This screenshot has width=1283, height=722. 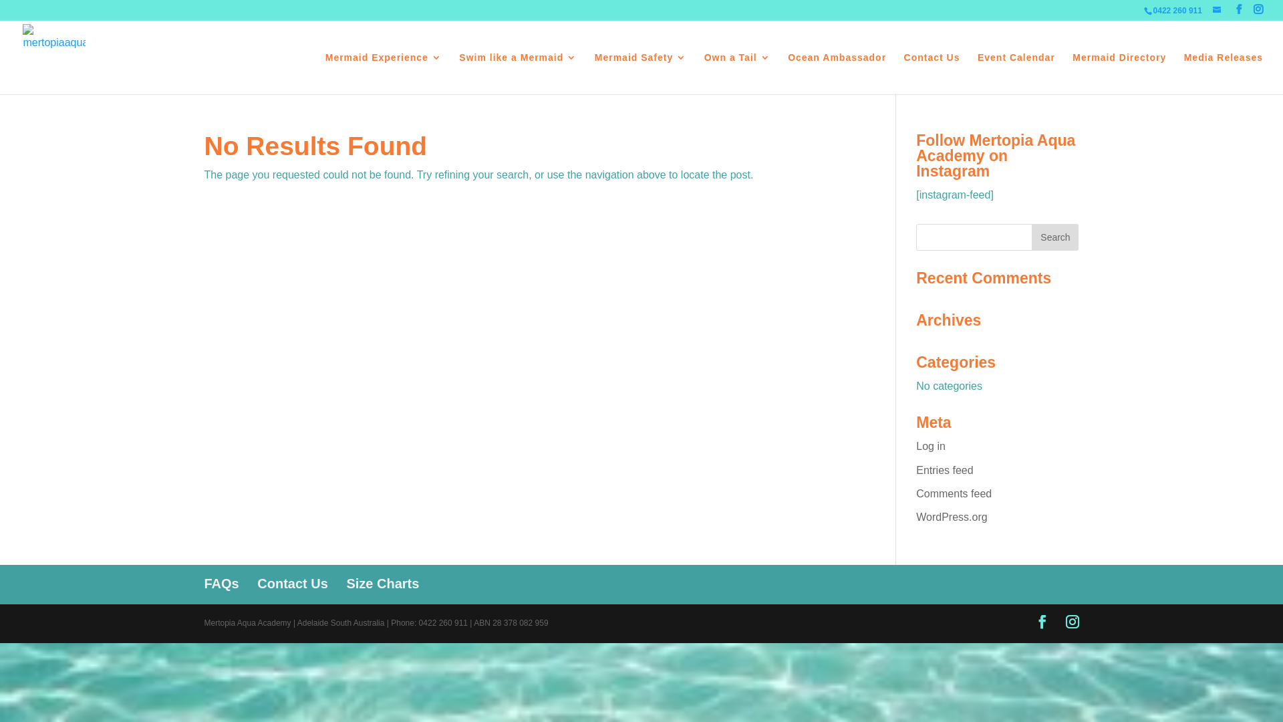 I want to click on Mermaid Safety, so click(x=640, y=74).